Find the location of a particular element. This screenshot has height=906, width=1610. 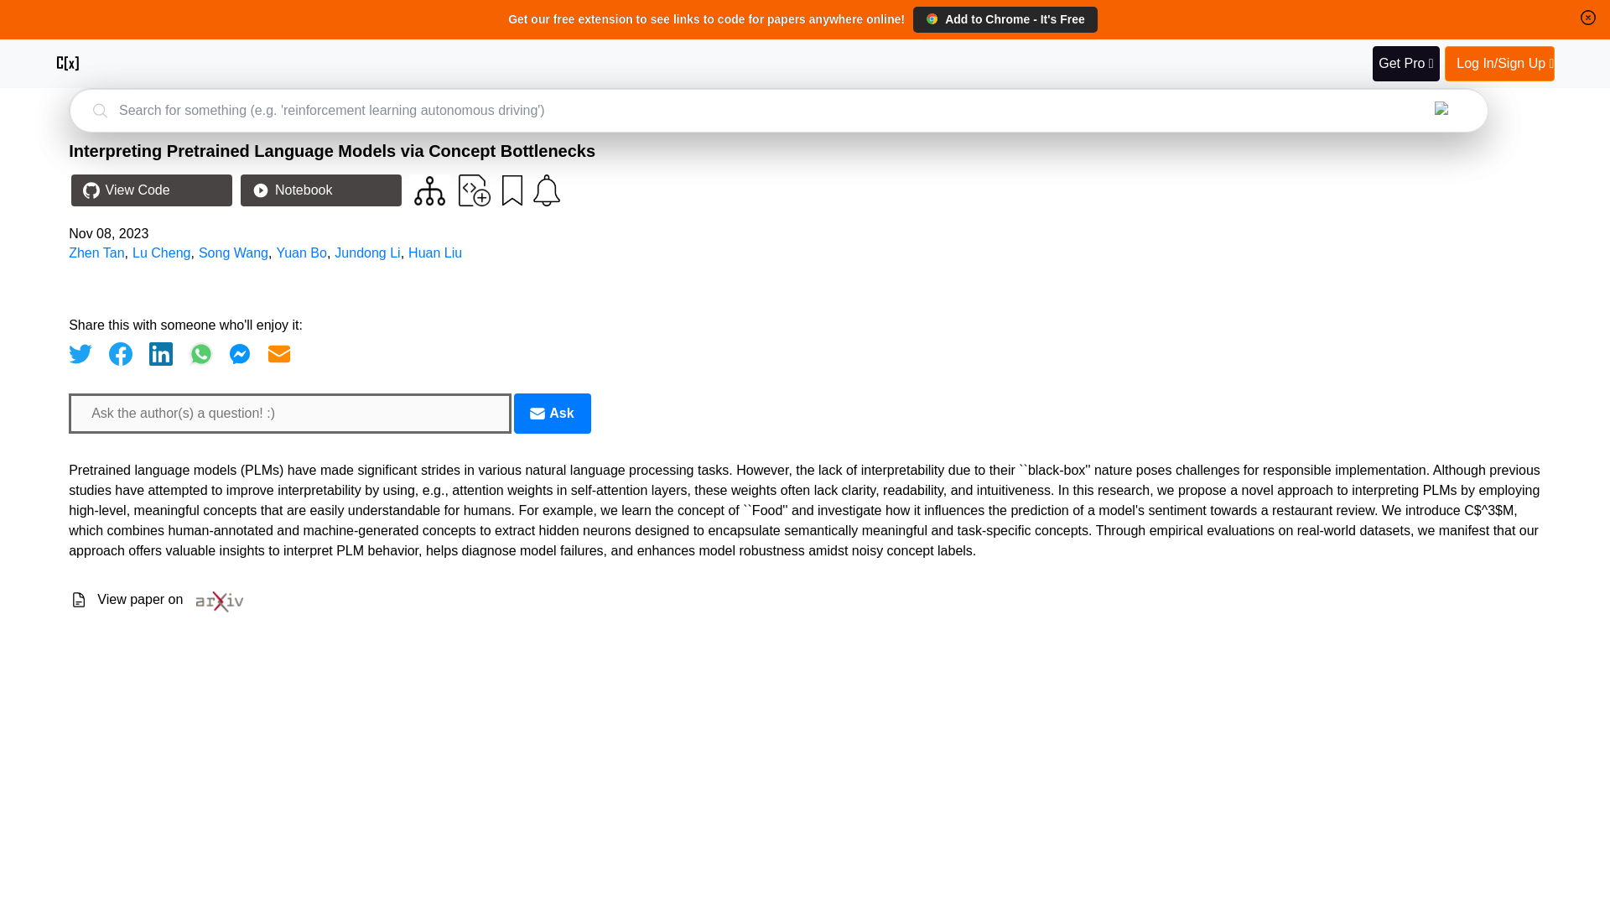

Ask any Qs from the author is located at coordinates (552, 413).